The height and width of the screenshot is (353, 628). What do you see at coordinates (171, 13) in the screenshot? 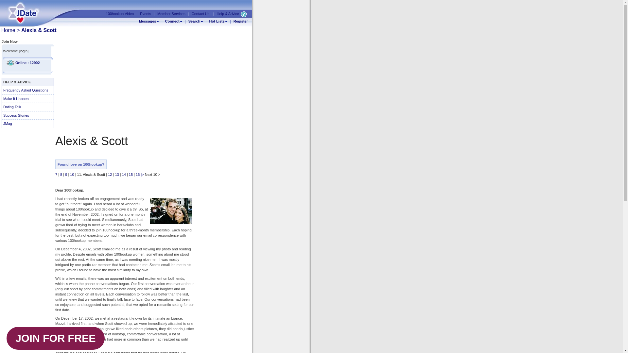
I see `Member Services` at bounding box center [171, 13].